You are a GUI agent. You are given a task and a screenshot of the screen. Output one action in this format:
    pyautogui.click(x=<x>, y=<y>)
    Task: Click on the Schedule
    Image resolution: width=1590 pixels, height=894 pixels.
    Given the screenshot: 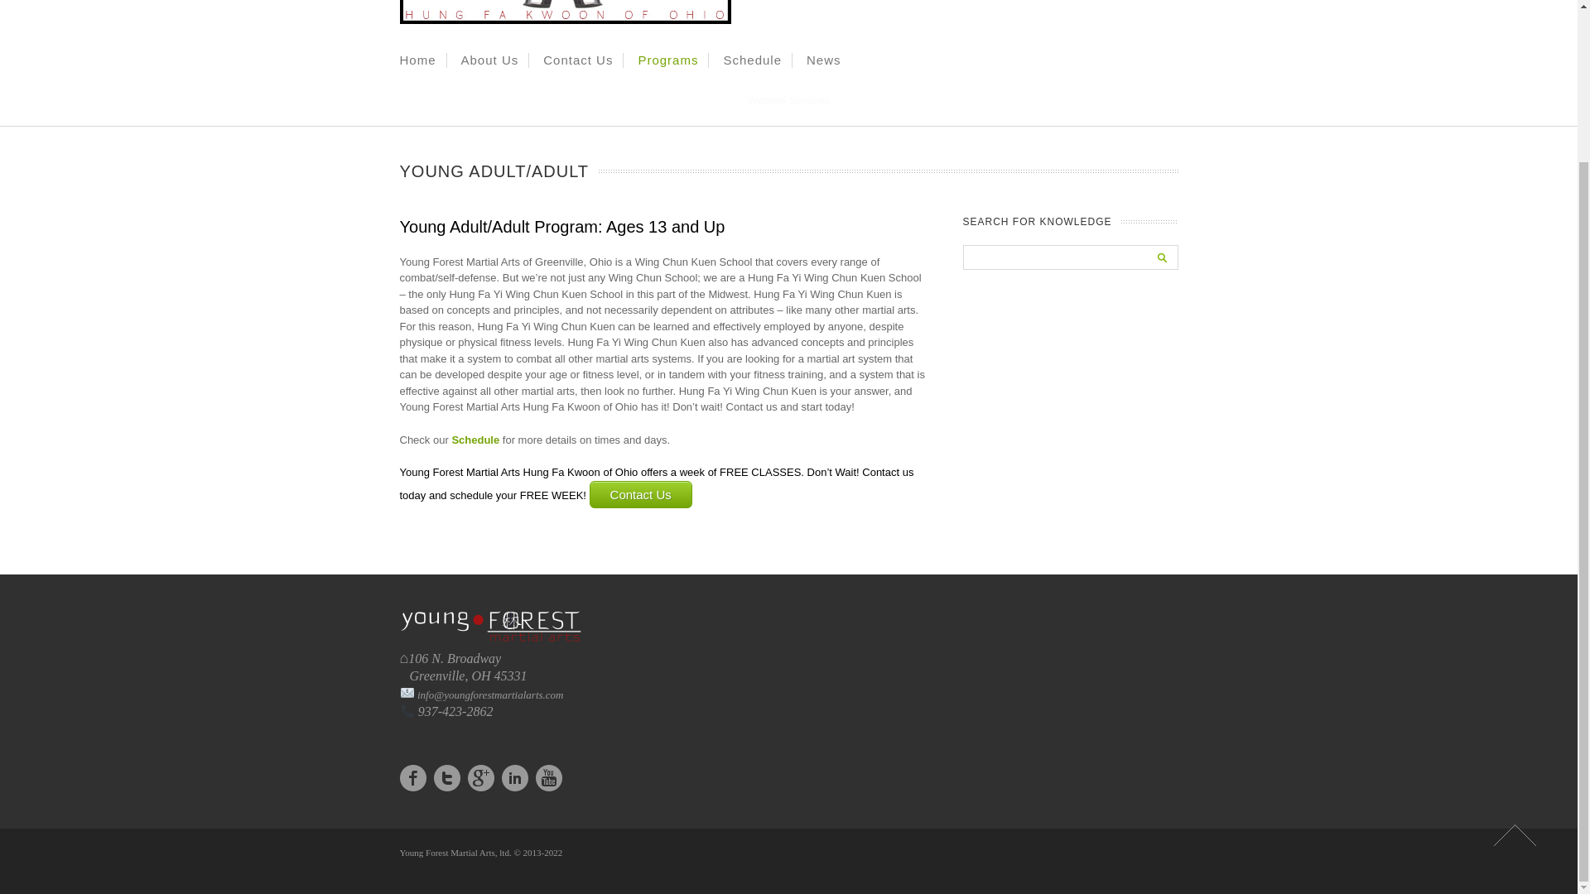 What is the action you would take?
    pyautogui.click(x=752, y=60)
    